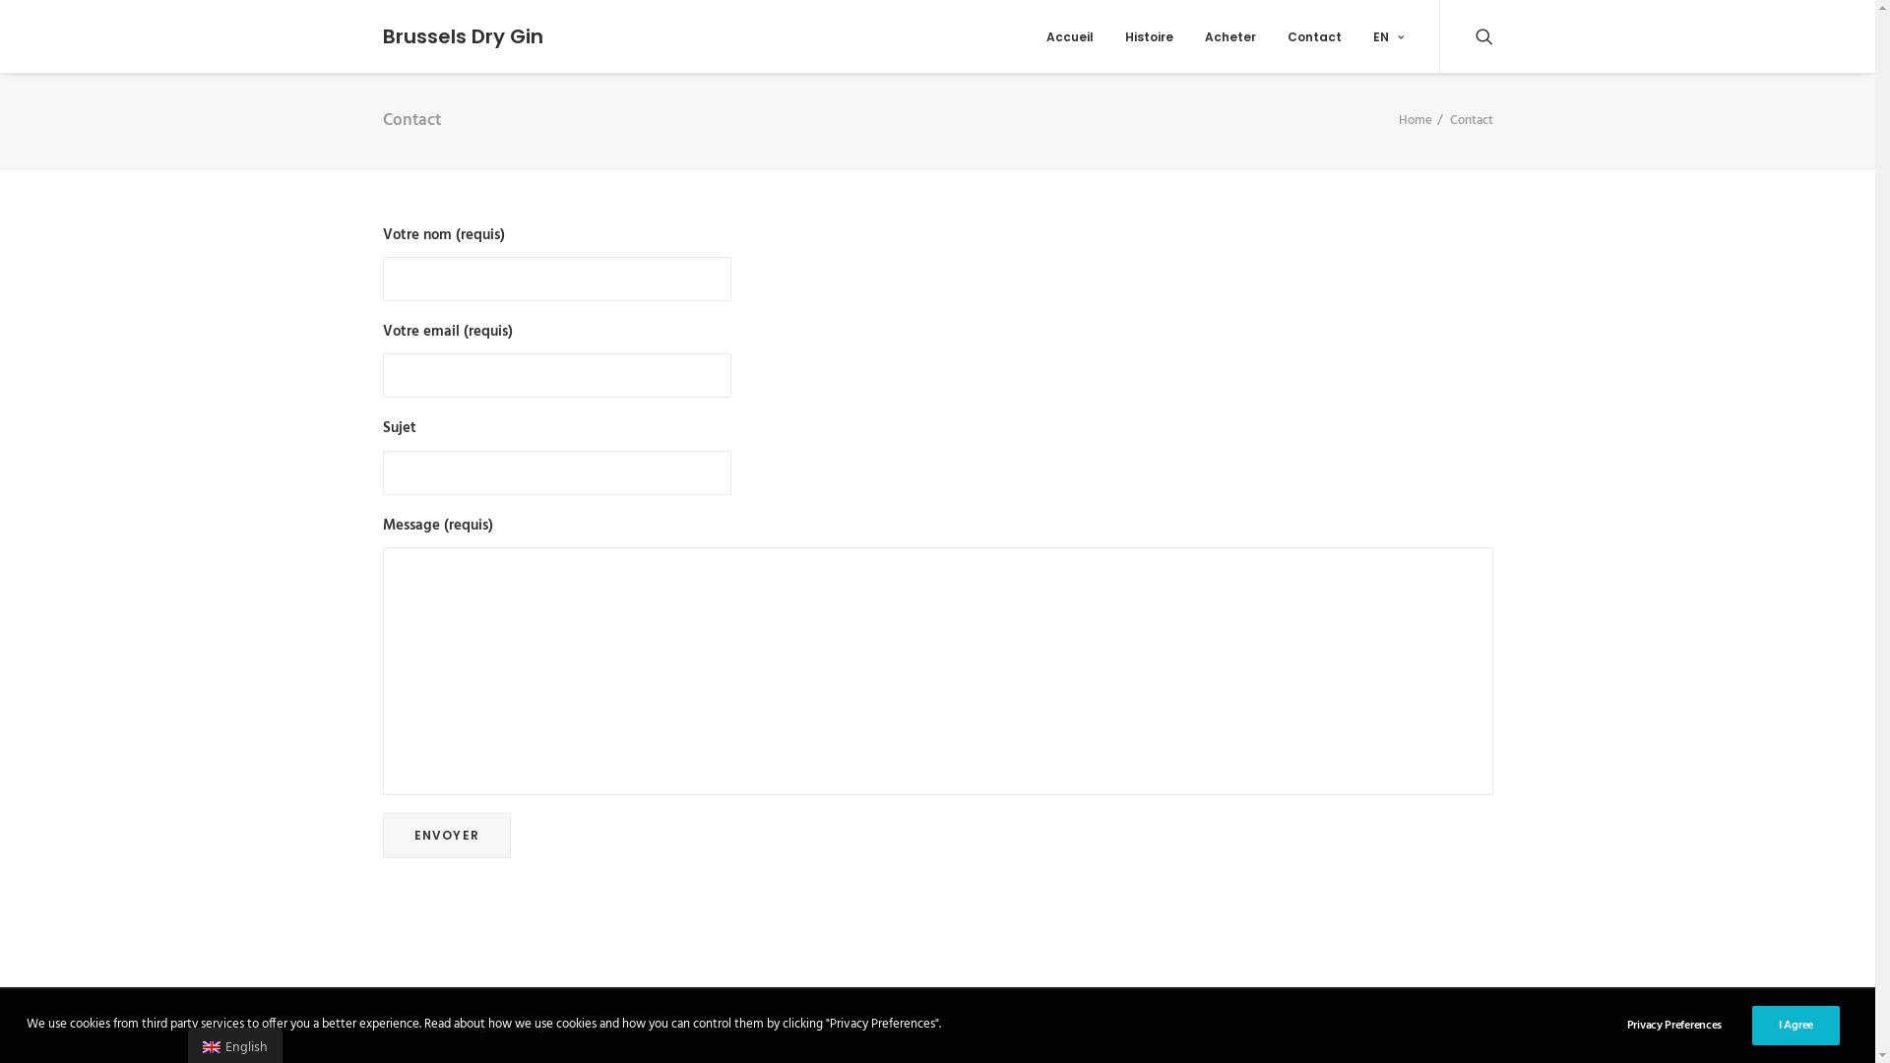 The width and height of the screenshot is (1890, 1063). I want to click on English, so click(212, 1047).